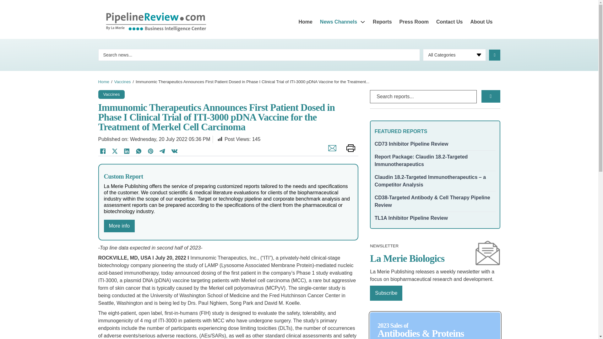 This screenshot has height=339, width=603. I want to click on Press Room, so click(414, 22).